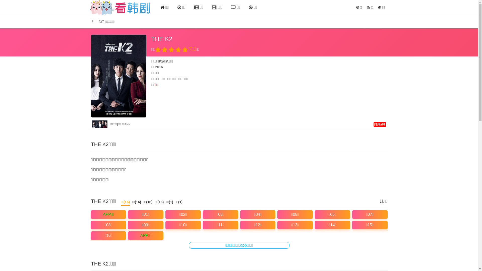 The image size is (482, 271). What do you see at coordinates (100, 22) in the screenshot?
I see `submit` at bounding box center [100, 22].